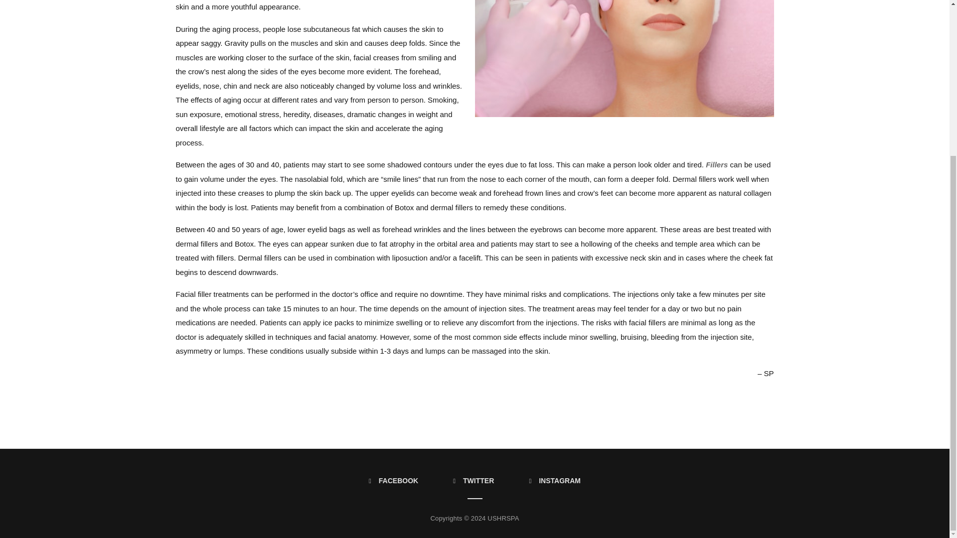  Describe the element at coordinates (393, 480) in the screenshot. I see `FACEBOOK` at that location.